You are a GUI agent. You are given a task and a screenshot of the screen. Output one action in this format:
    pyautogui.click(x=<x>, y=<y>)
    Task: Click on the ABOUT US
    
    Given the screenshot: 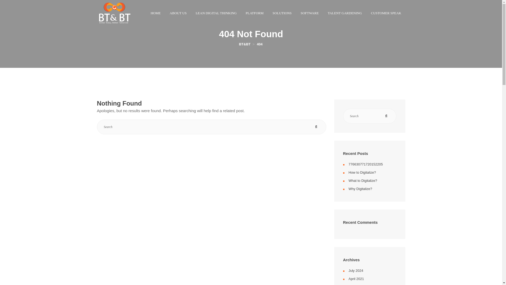 What is the action you would take?
    pyautogui.click(x=178, y=13)
    